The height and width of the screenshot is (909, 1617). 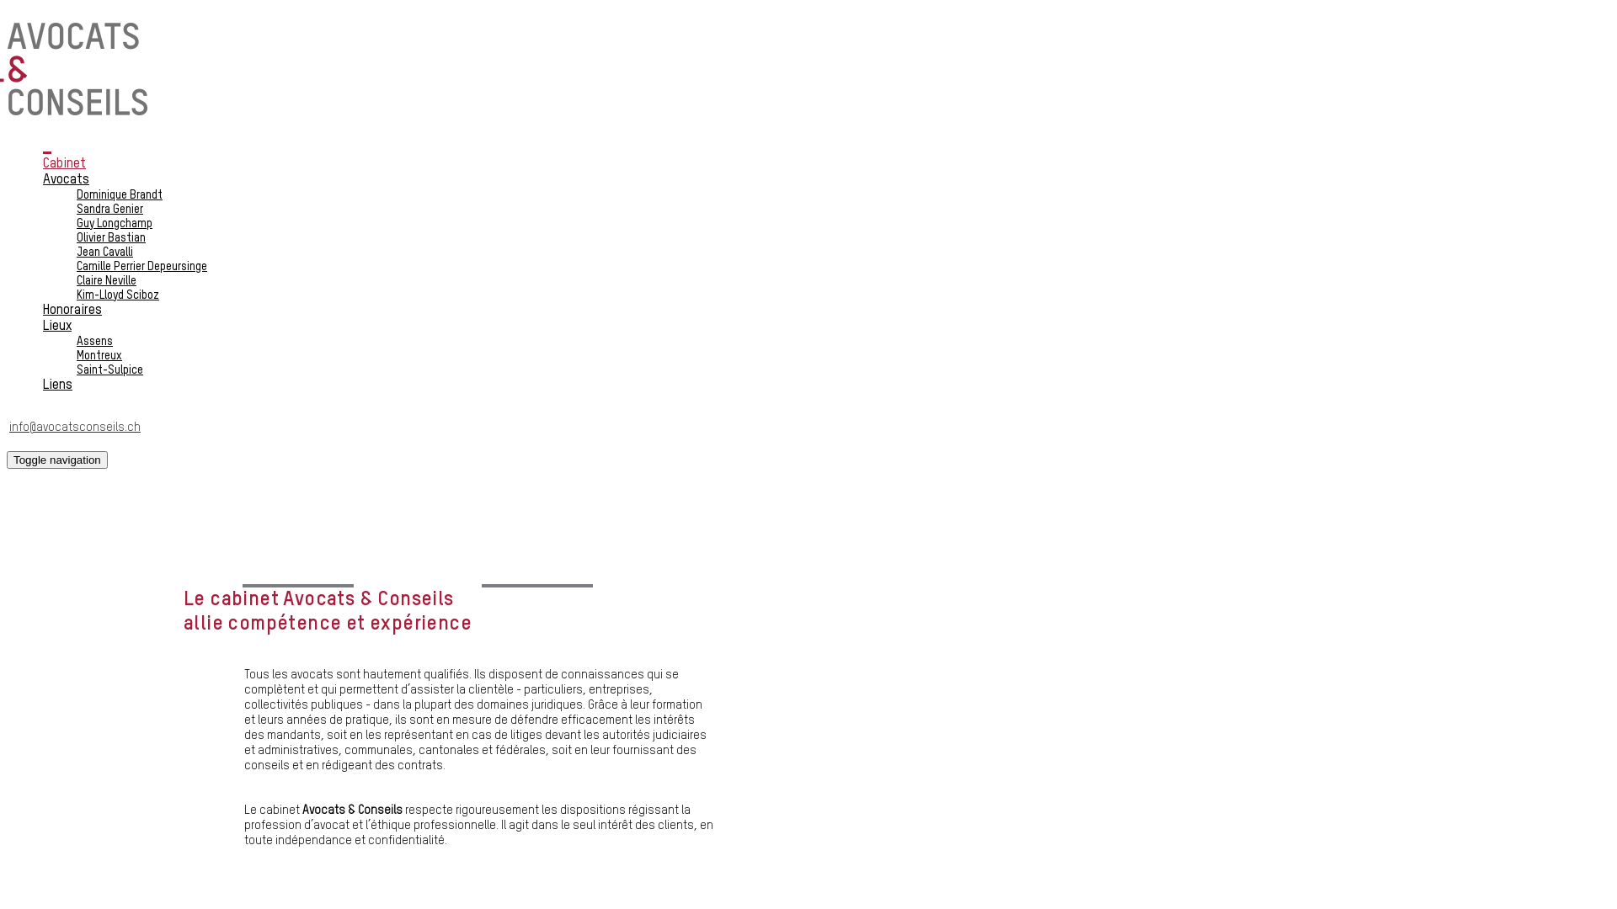 What do you see at coordinates (115, 224) in the screenshot?
I see `Guy Longchamp` at bounding box center [115, 224].